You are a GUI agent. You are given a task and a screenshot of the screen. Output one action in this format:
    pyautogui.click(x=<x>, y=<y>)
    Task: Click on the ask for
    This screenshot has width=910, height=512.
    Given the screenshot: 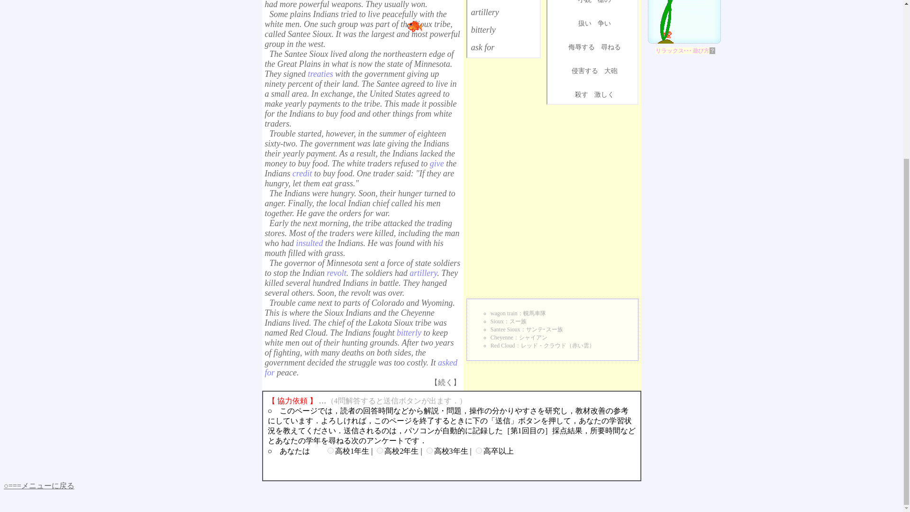 What is the action you would take?
    pyautogui.click(x=483, y=47)
    